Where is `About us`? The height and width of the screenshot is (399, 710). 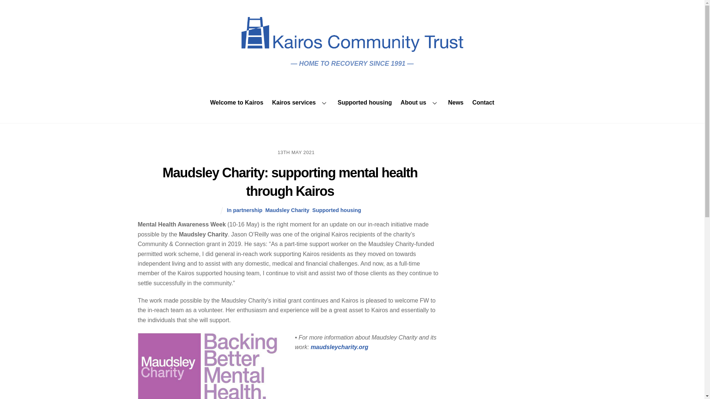
About us is located at coordinates (420, 103).